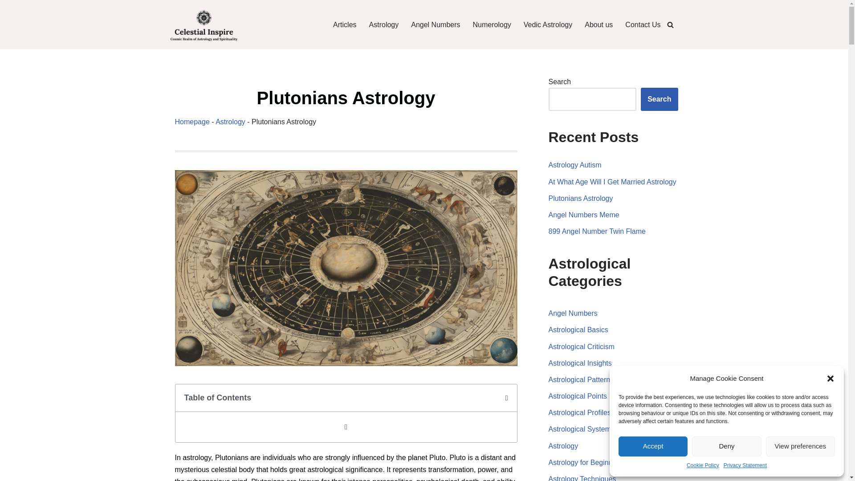  Describe the element at coordinates (703, 465) in the screenshot. I see `Cookie Policy` at that location.